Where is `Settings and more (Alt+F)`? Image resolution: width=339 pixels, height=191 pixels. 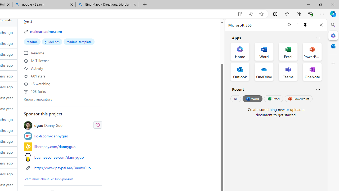 Settings and more (Alt+F) is located at coordinates (322, 14).